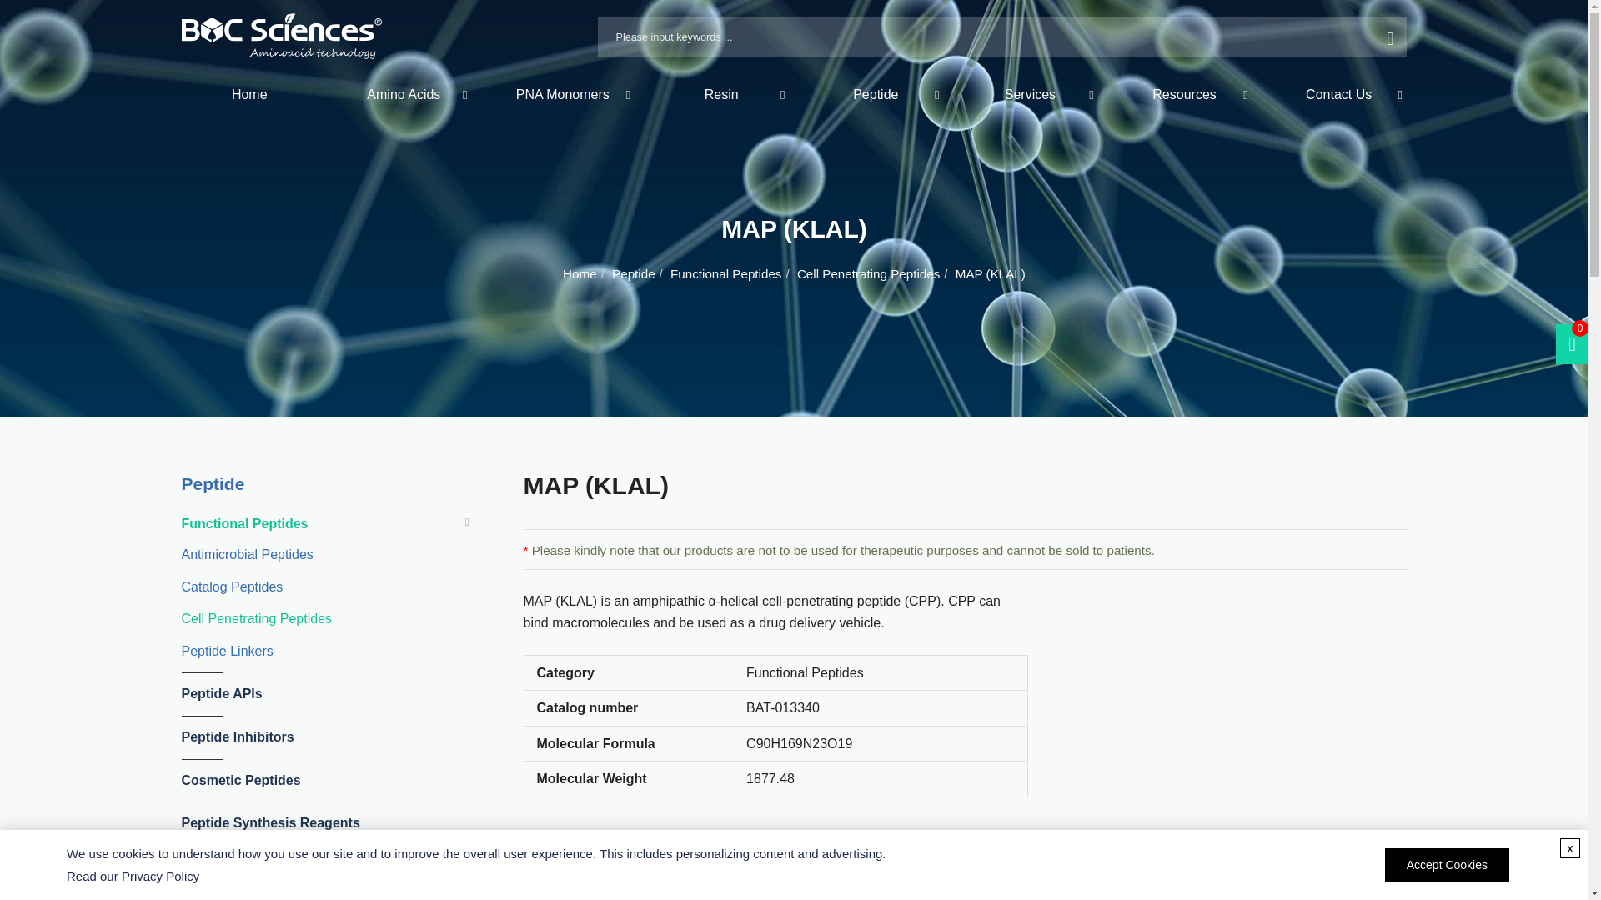  I want to click on Others, so click(304, 867).